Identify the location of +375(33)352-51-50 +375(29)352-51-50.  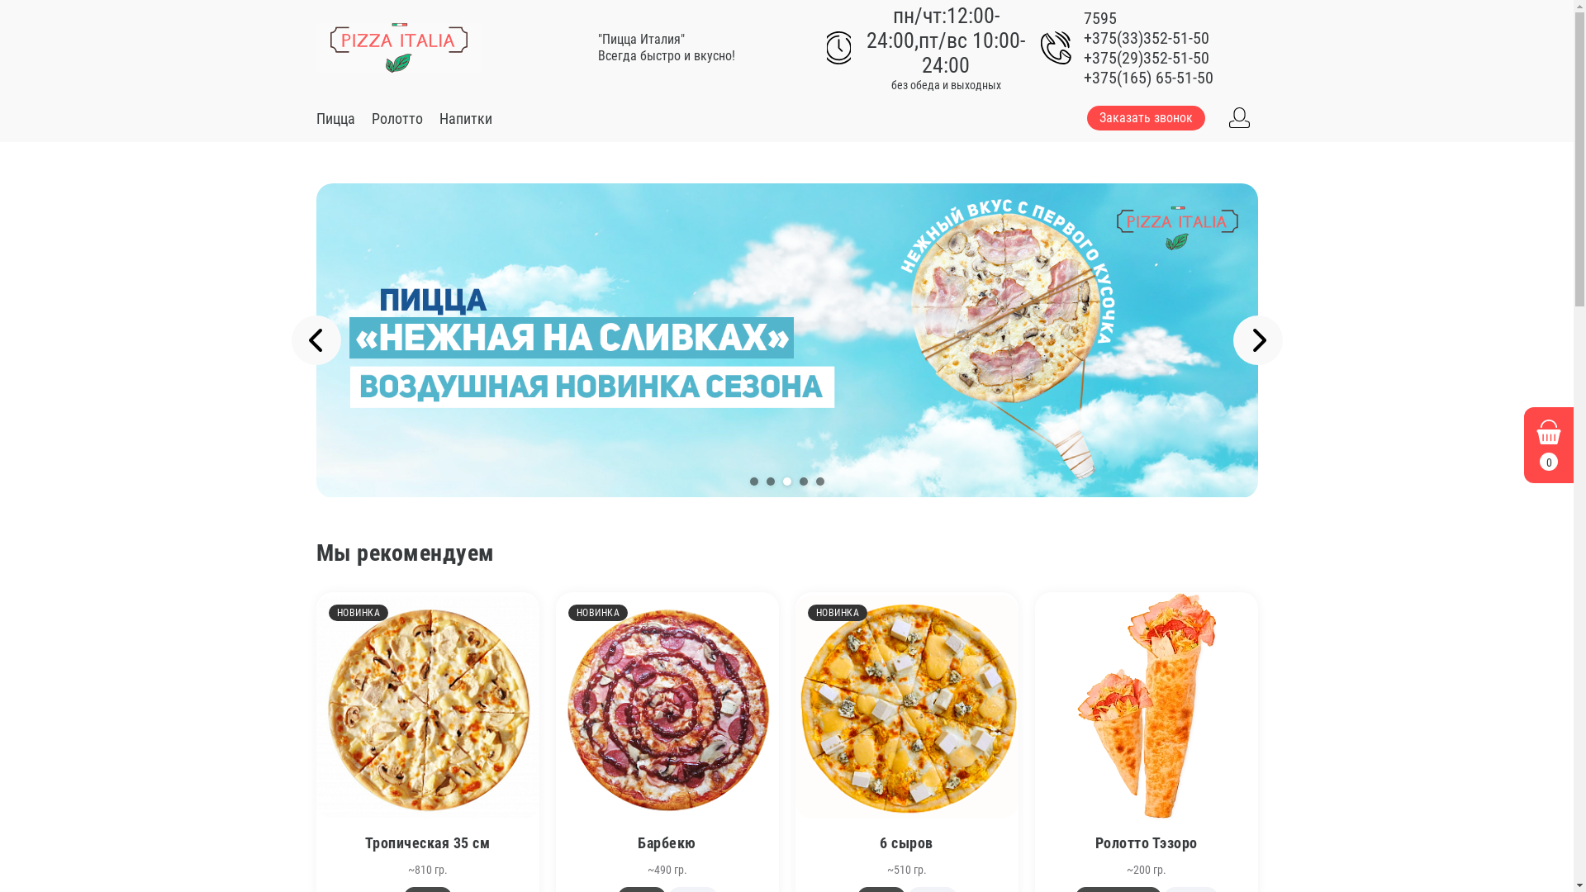
(1171, 48).